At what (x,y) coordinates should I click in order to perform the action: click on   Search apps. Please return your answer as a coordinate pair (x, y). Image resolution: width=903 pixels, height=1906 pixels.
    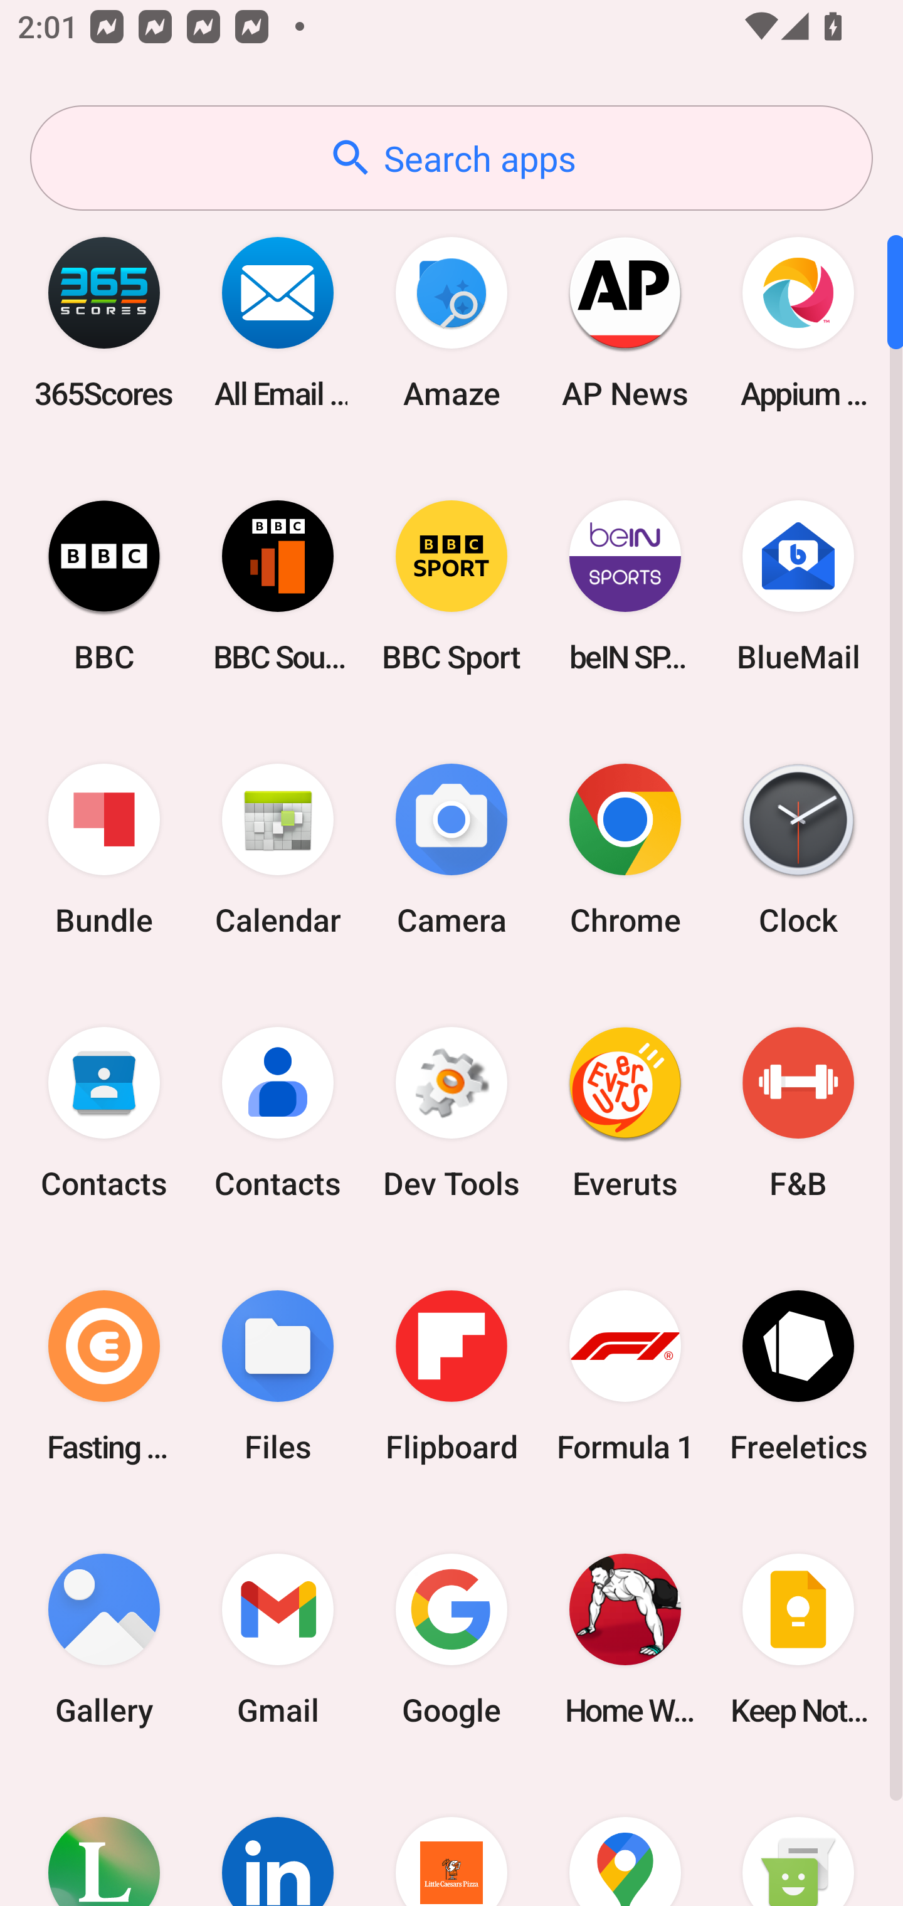
    Looking at the image, I should click on (451, 158).